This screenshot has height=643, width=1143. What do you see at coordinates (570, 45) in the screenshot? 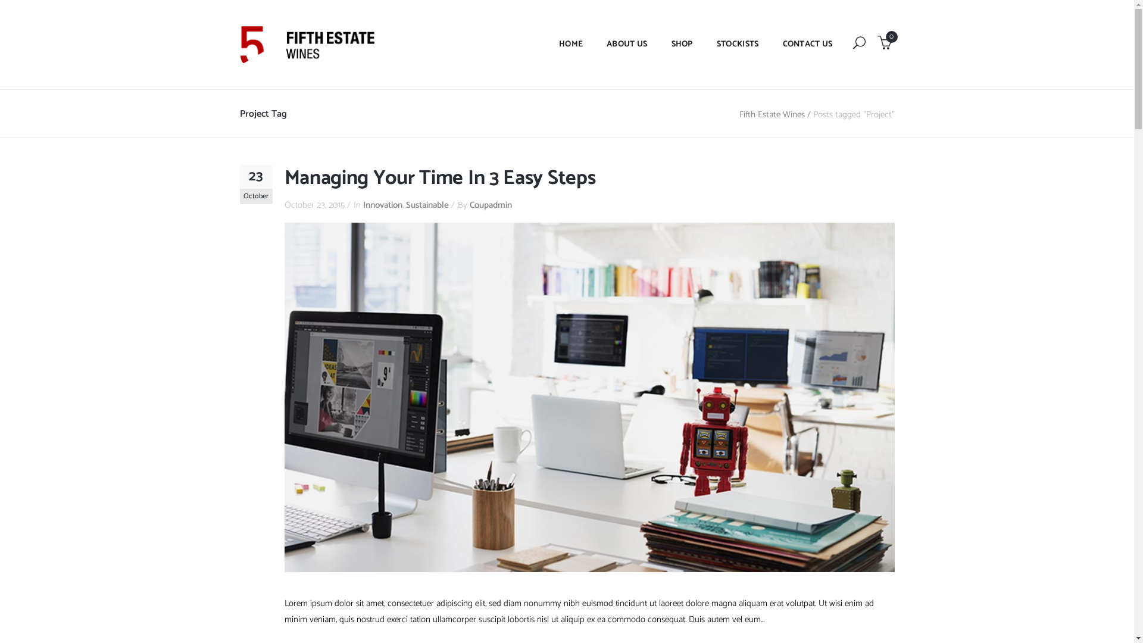
I see `HOME` at bounding box center [570, 45].